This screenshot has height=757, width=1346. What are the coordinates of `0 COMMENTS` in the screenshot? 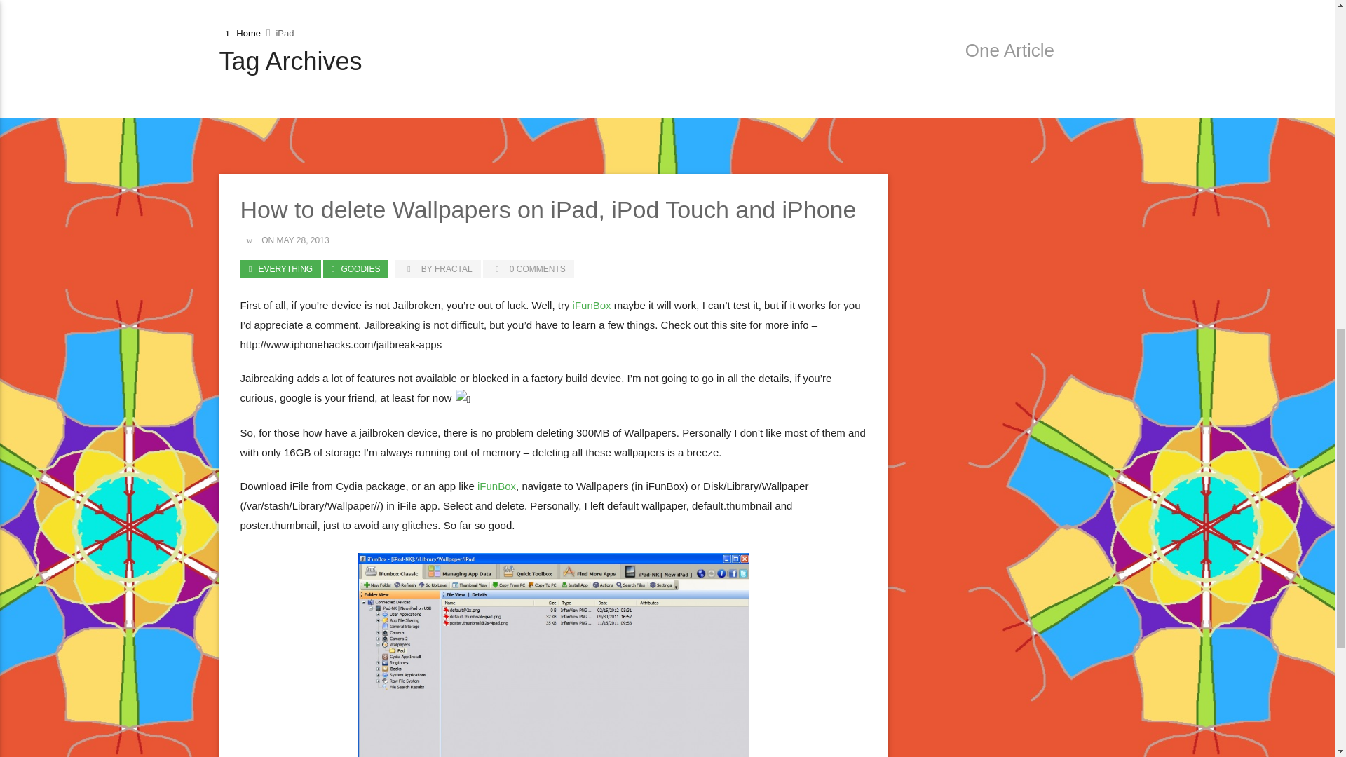 It's located at (529, 269).